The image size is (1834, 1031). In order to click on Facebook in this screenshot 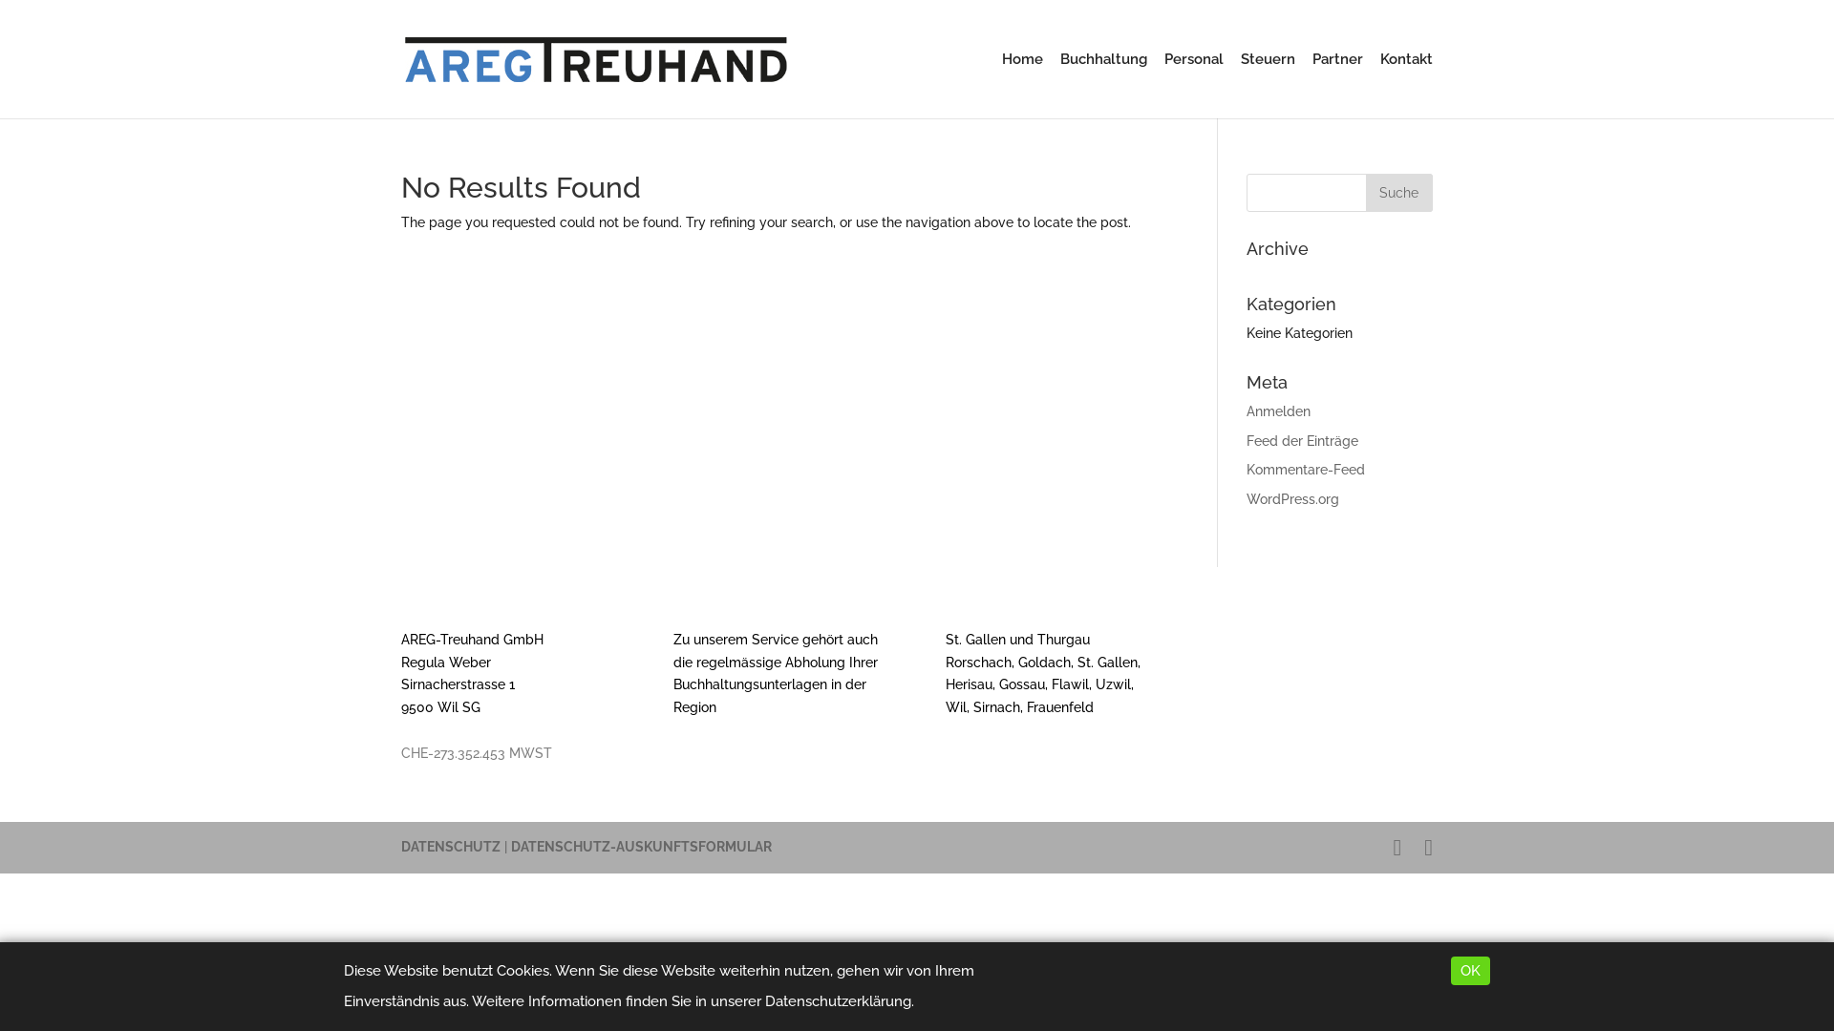, I will do `click(1397, 848)`.